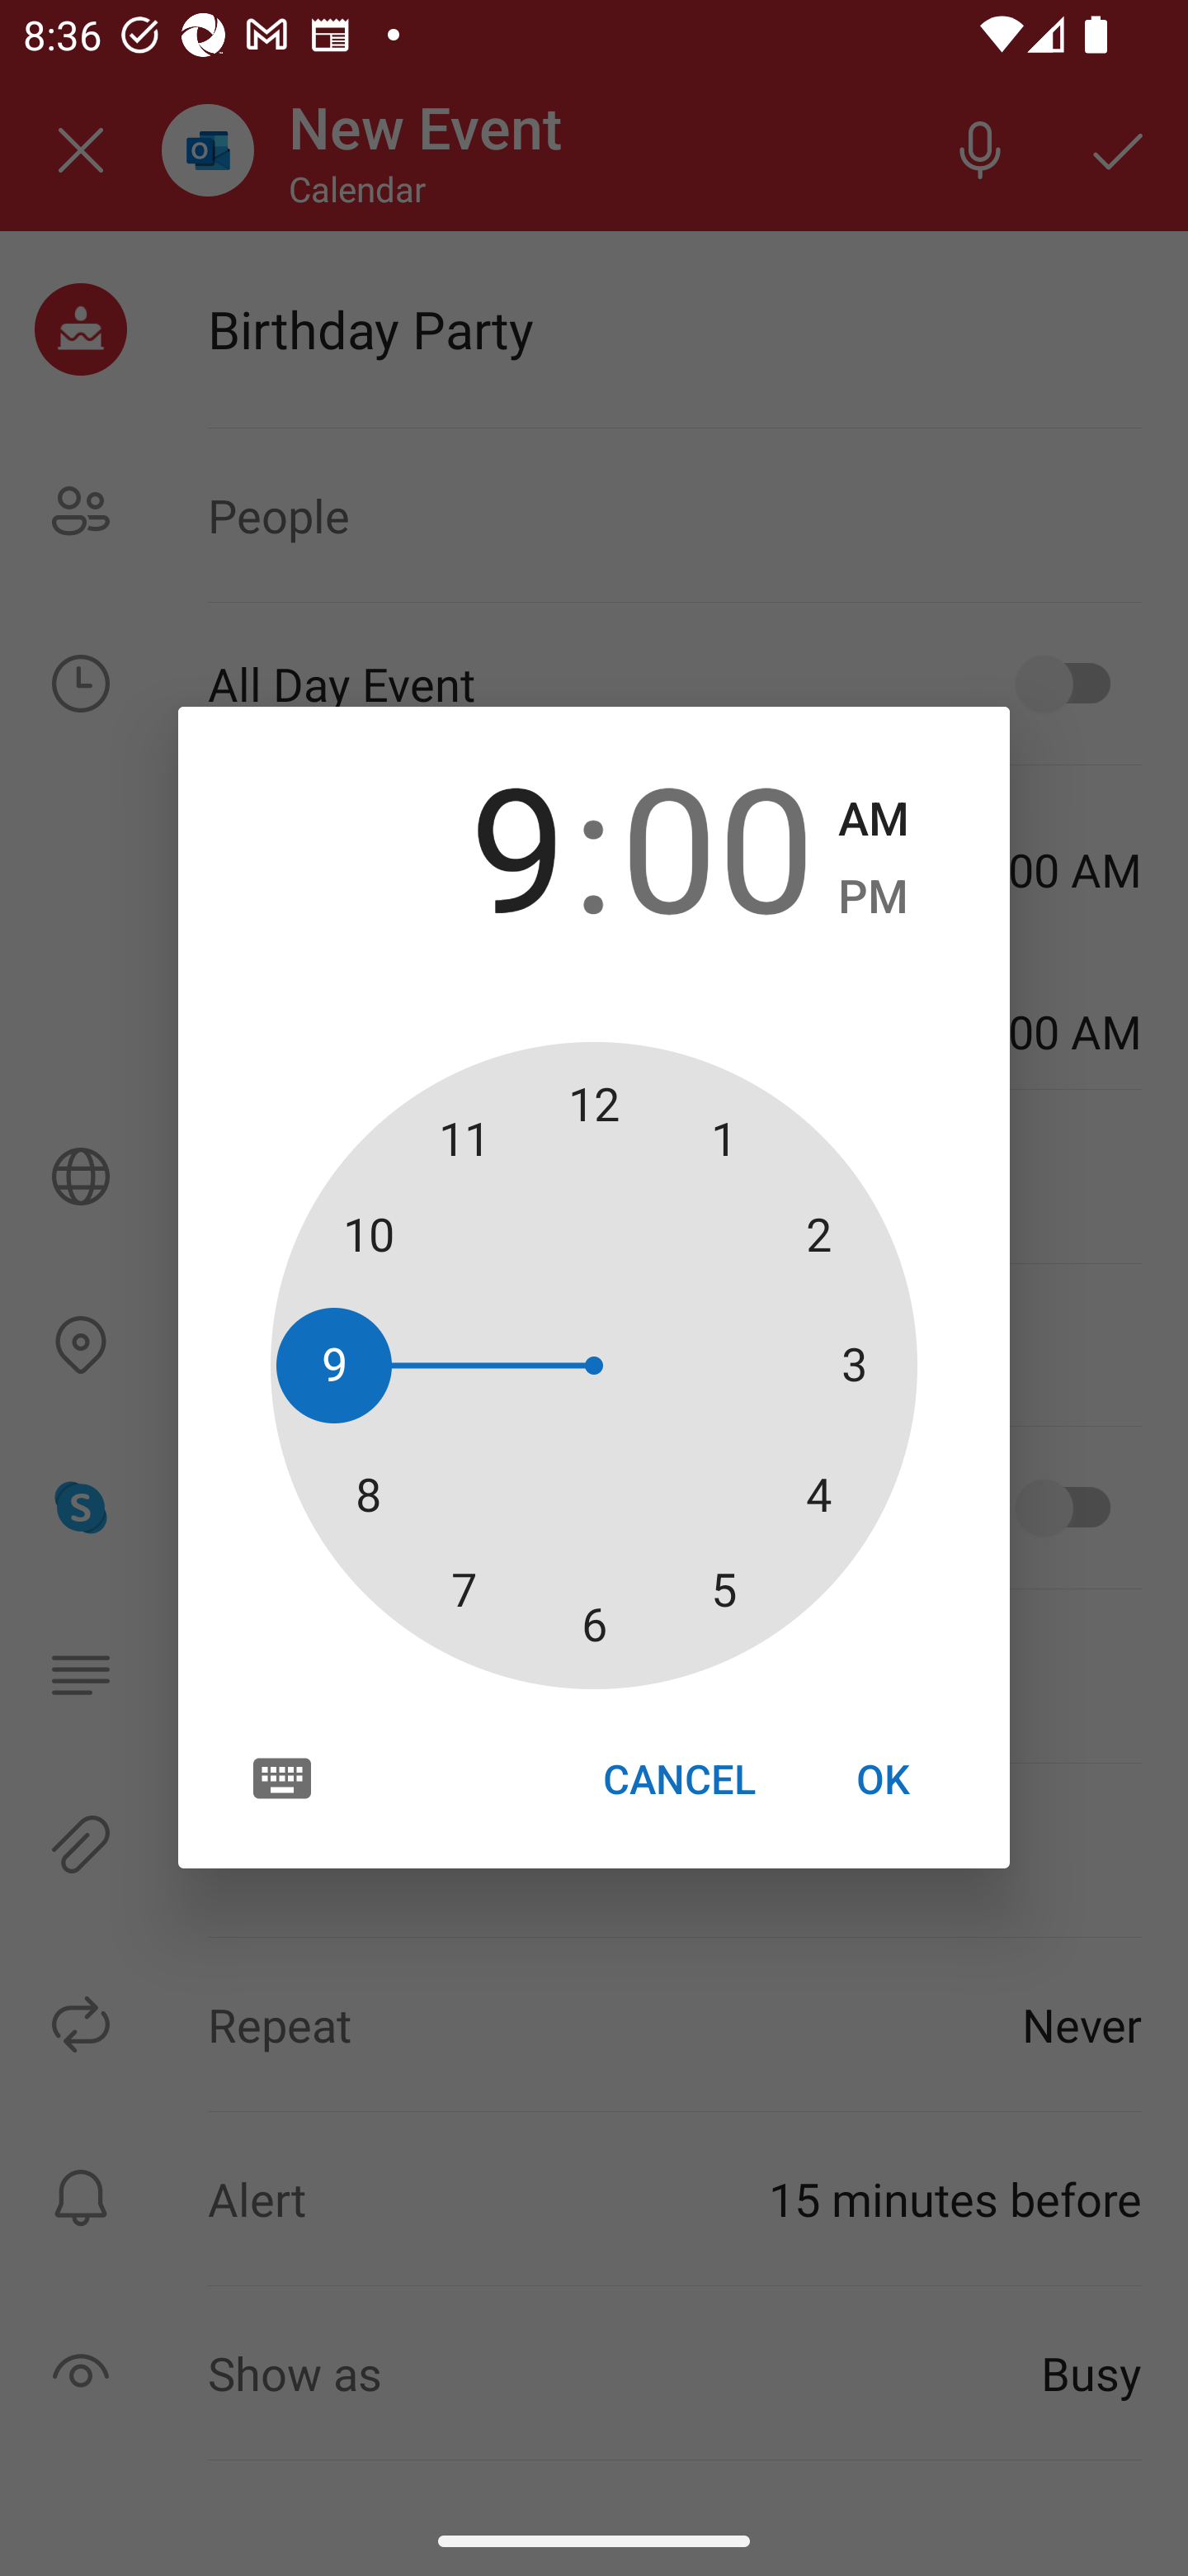 The image size is (1188, 2576). Describe the element at coordinates (873, 897) in the screenshot. I see `PM` at that location.